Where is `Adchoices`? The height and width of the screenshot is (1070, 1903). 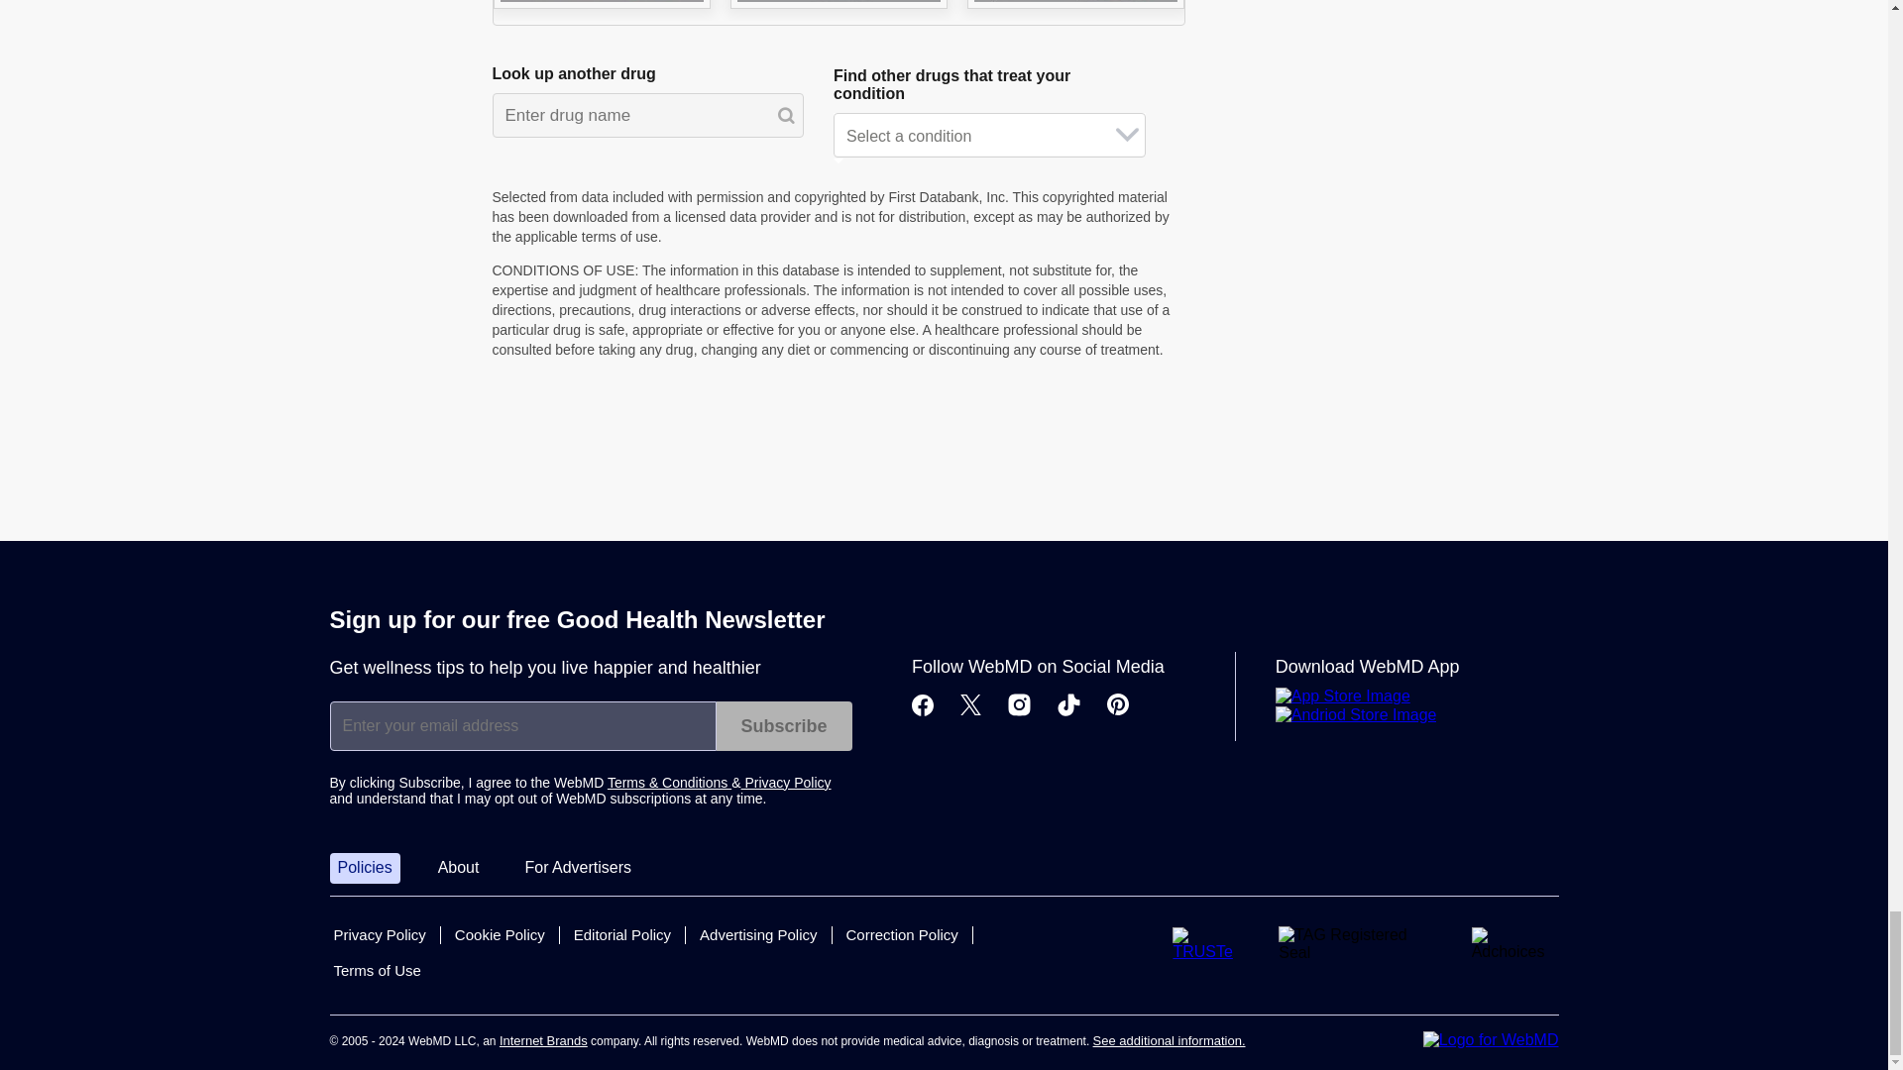
Adchoices is located at coordinates (1514, 943).